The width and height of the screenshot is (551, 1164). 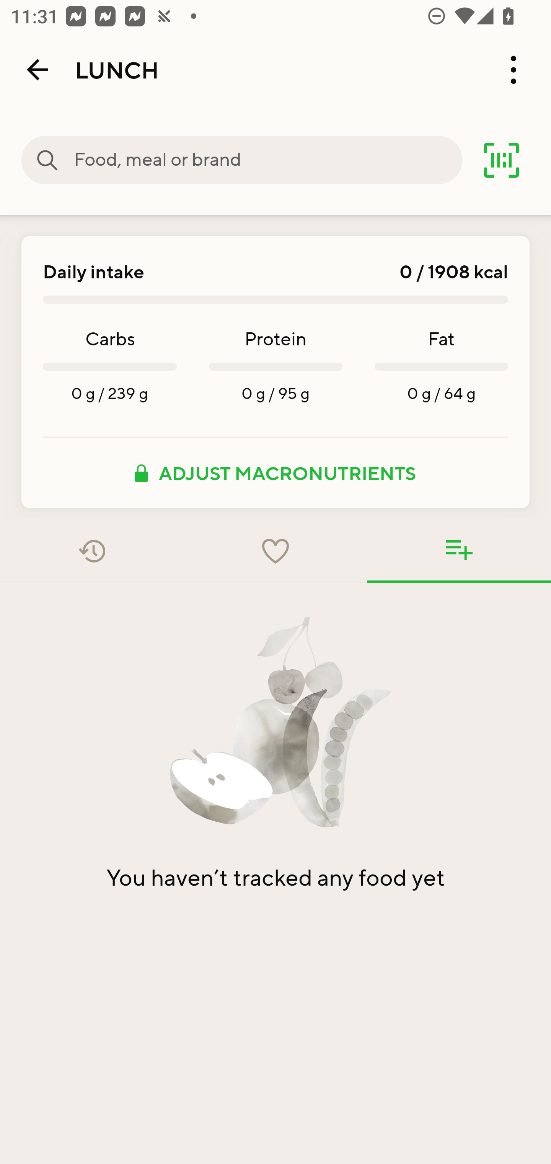 I want to click on Favorites, so click(x=275, y=551).